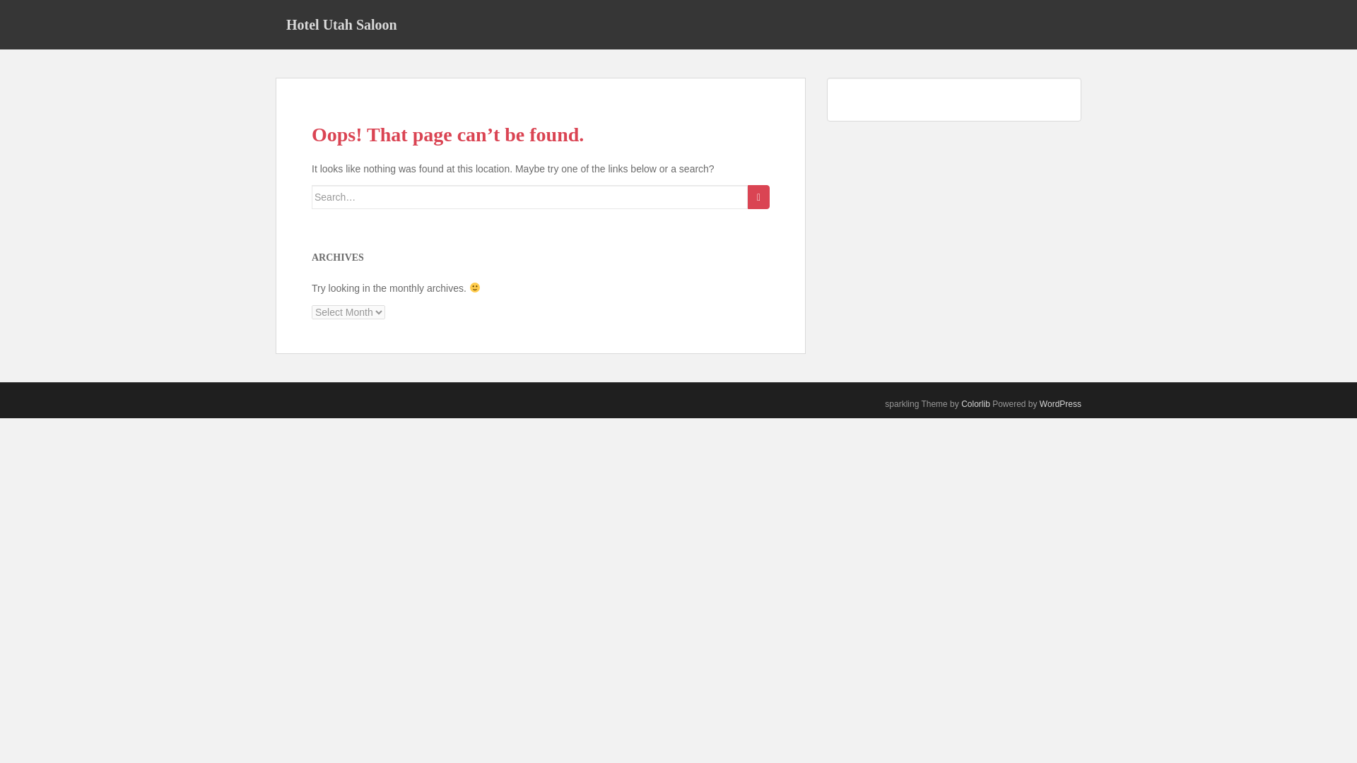 The width and height of the screenshot is (1357, 763). What do you see at coordinates (341, 24) in the screenshot?
I see `Hotel Utah Saloon` at bounding box center [341, 24].